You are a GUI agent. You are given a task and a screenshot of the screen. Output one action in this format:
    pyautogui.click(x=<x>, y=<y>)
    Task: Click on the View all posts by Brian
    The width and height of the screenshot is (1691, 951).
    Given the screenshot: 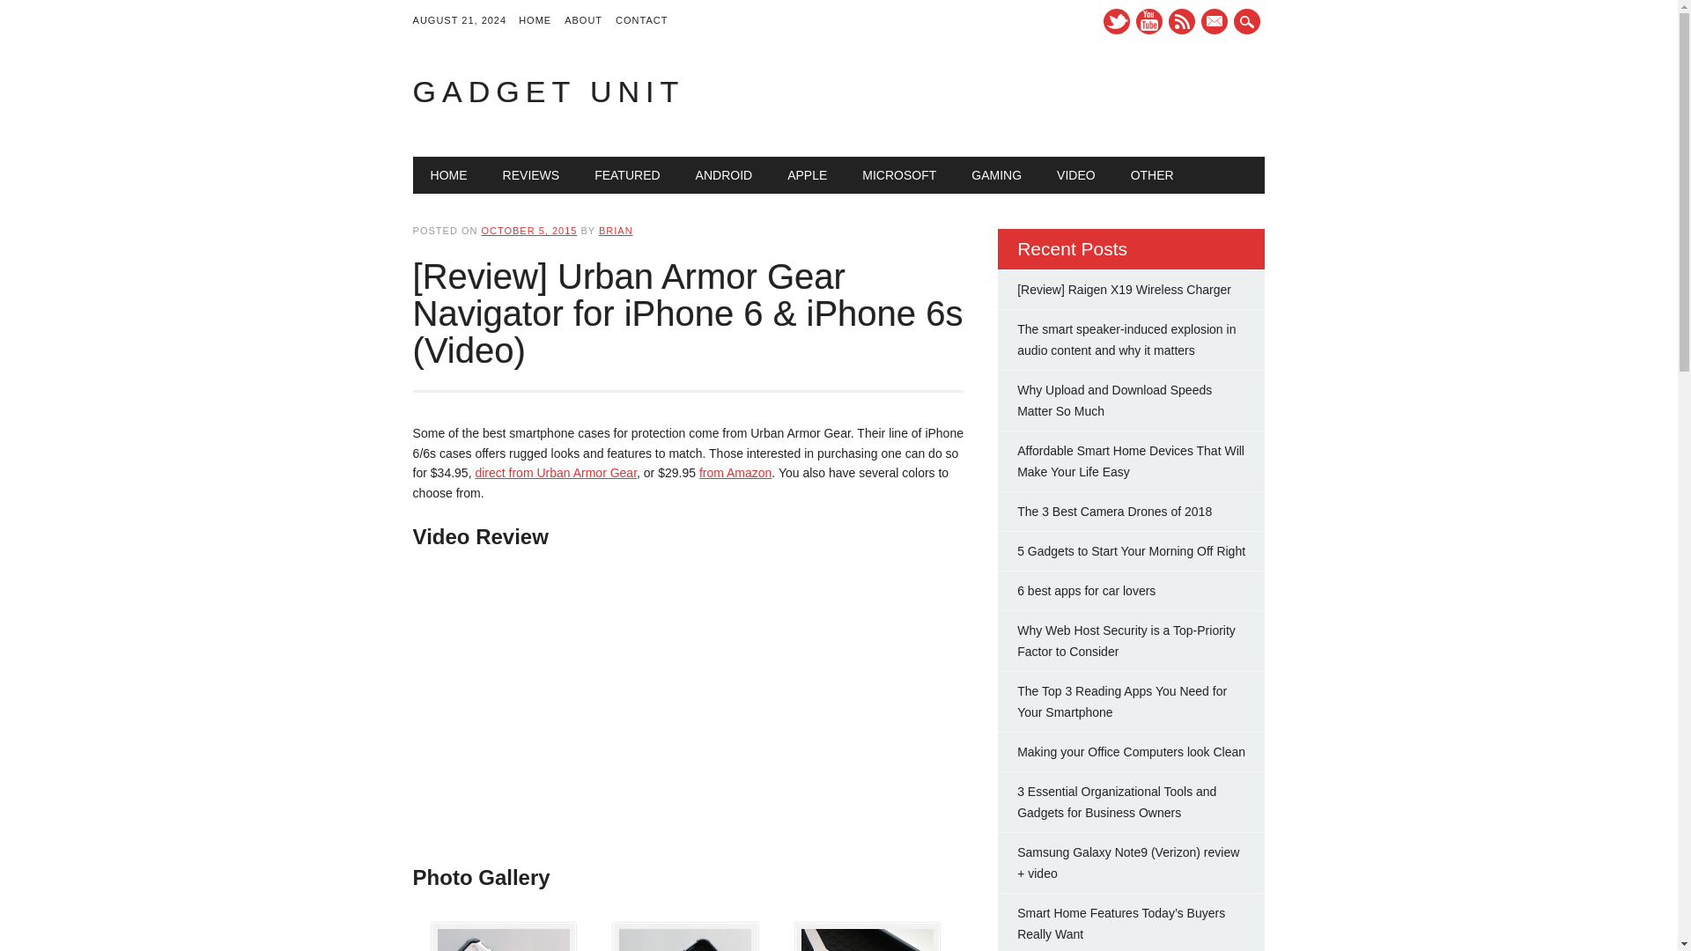 What is the action you would take?
    pyautogui.click(x=615, y=230)
    